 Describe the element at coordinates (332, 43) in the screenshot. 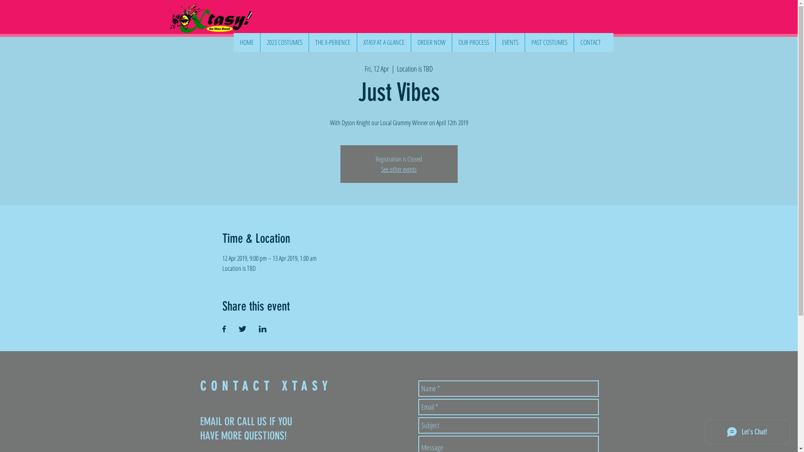

I see `THE X-PERIENCE` at that location.